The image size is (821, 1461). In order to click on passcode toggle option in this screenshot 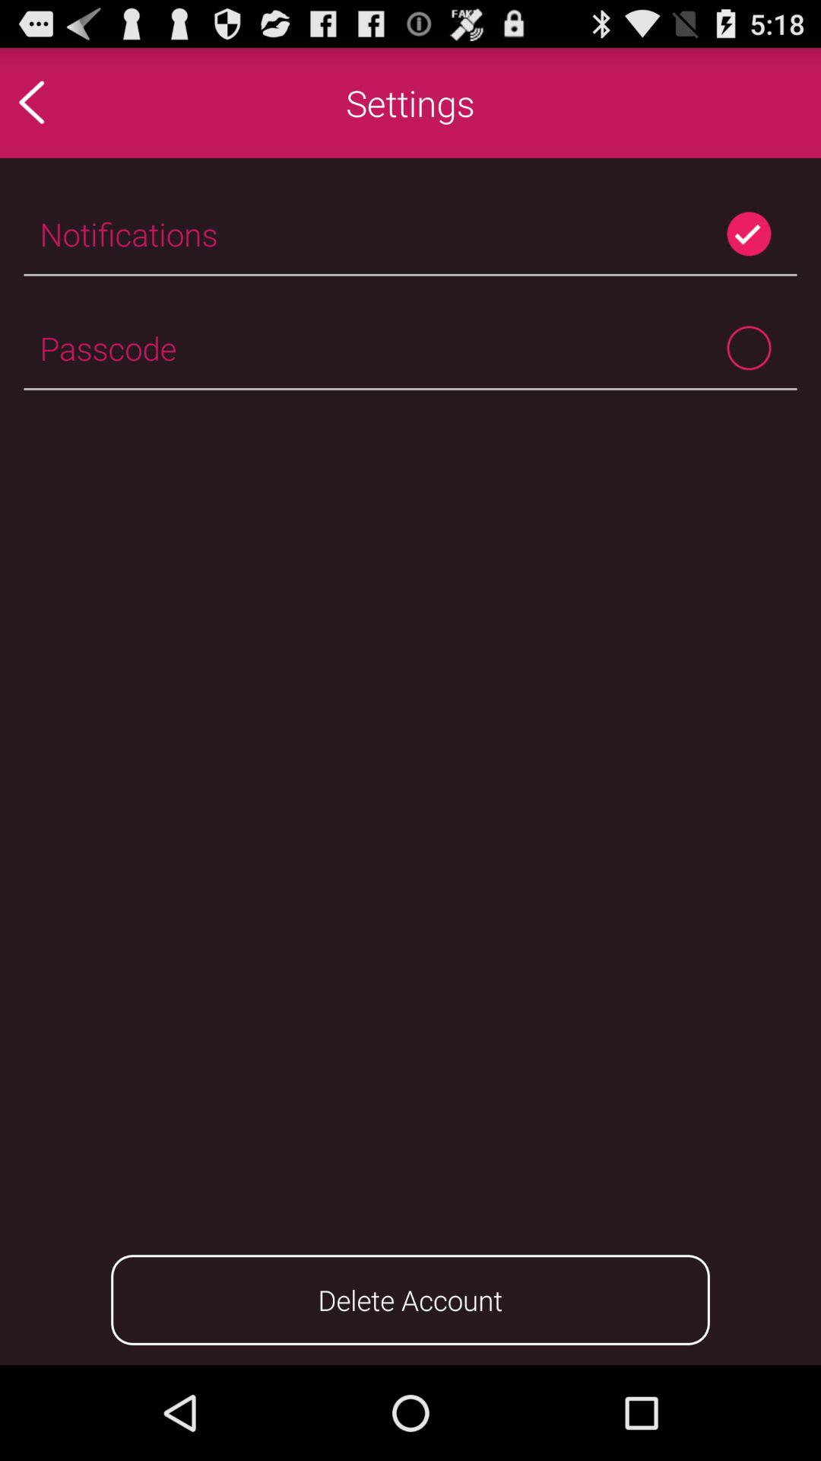, I will do `click(750, 349)`.